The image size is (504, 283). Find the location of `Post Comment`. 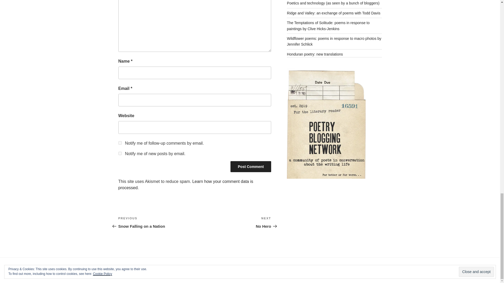

Post Comment is located at coordinates (250, 166).